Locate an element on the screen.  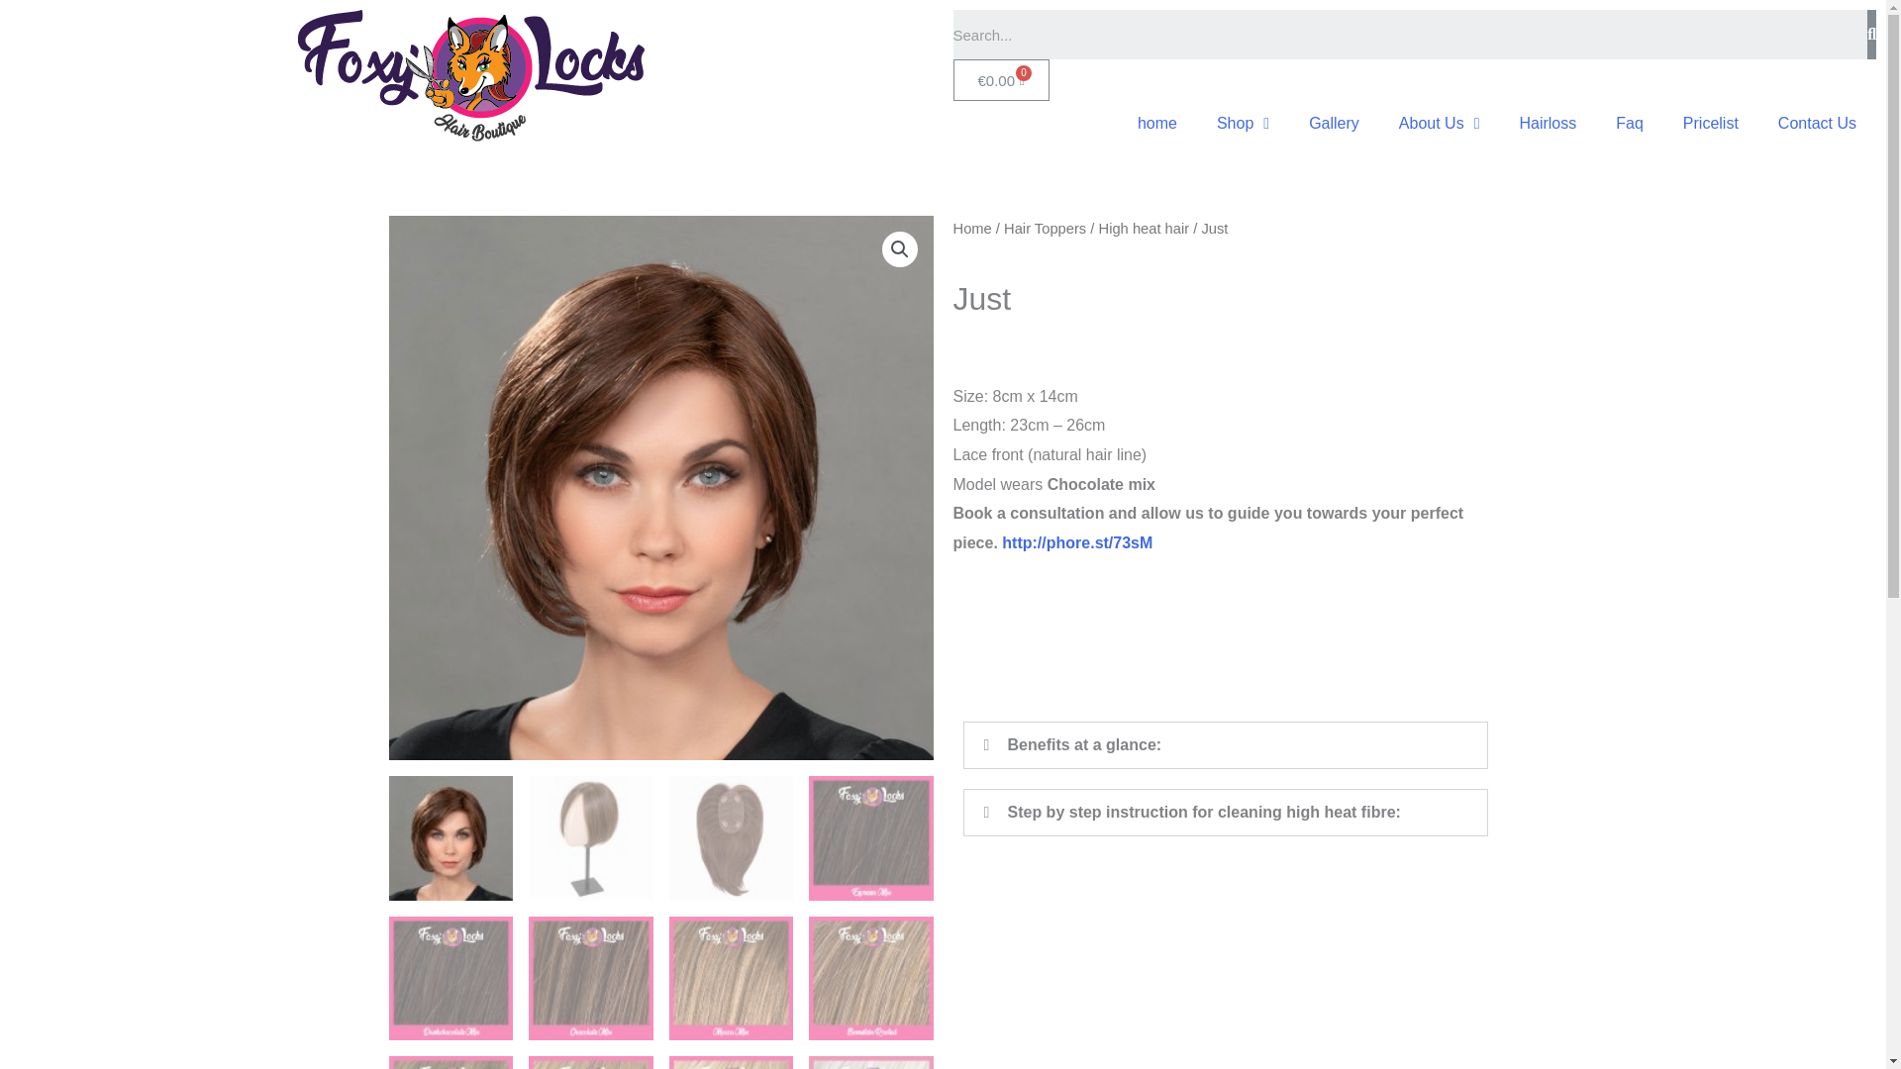
Shop is located at coordinates (1243, 123).